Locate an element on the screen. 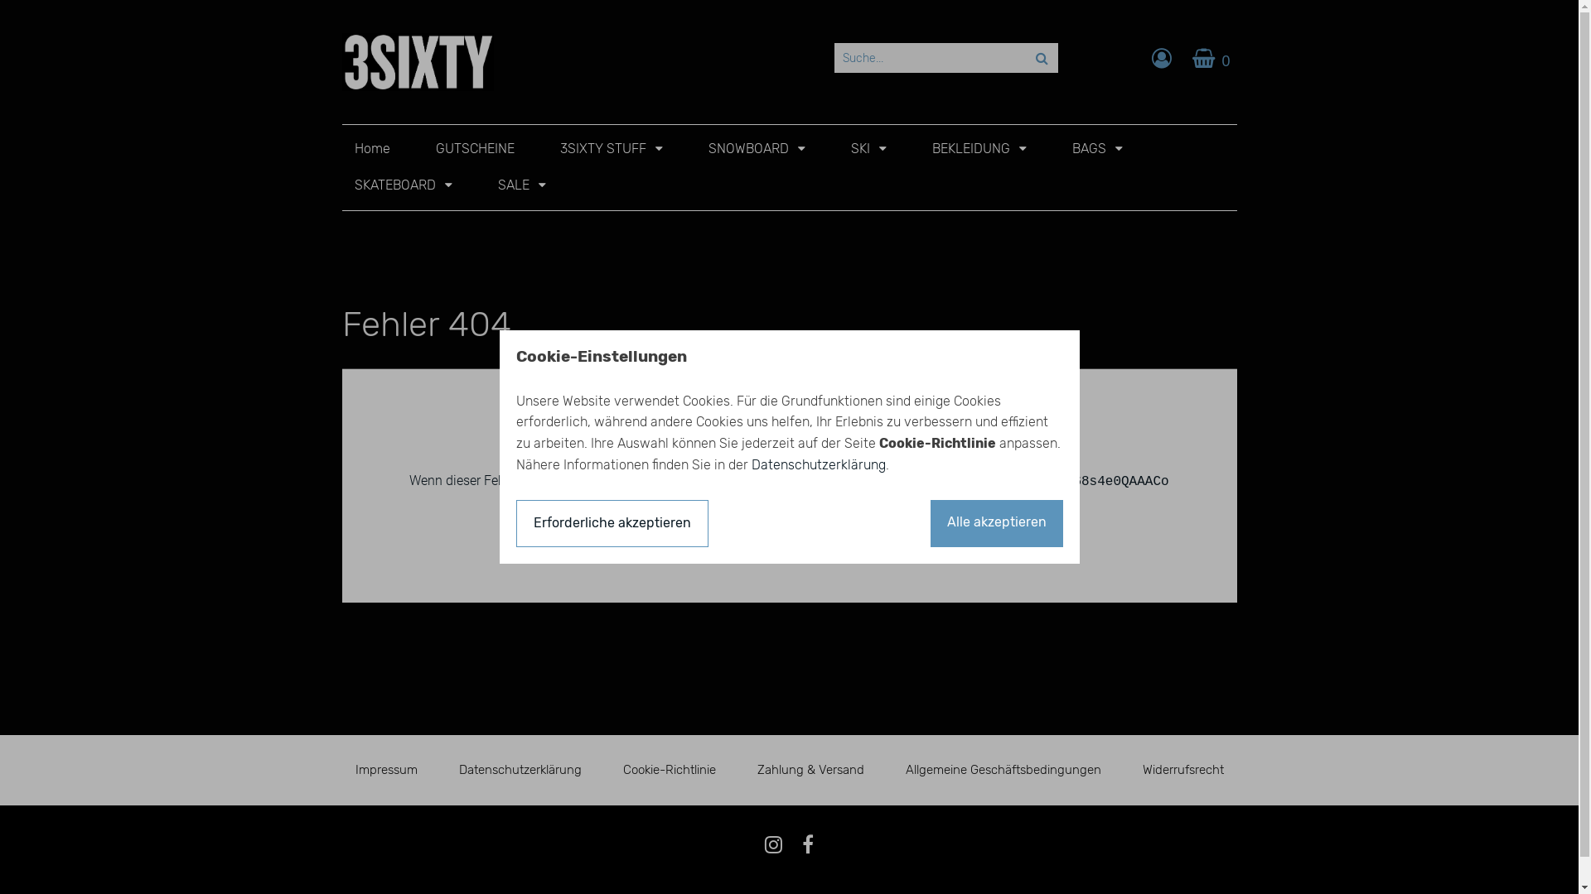  SALE is located at coordinates (521, 185).